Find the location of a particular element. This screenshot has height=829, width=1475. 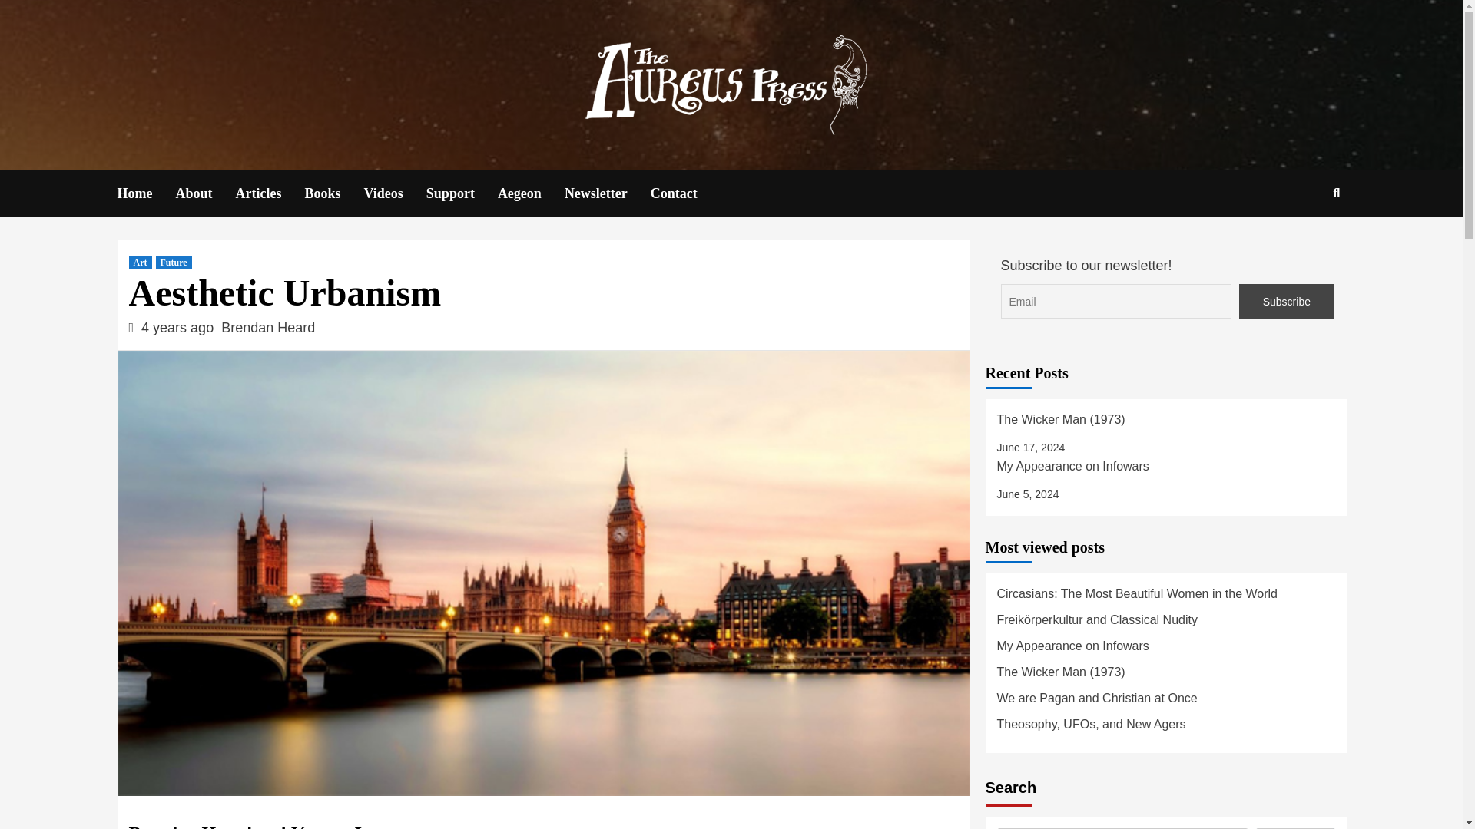

Aegeon is located at coordinates (532, 193).